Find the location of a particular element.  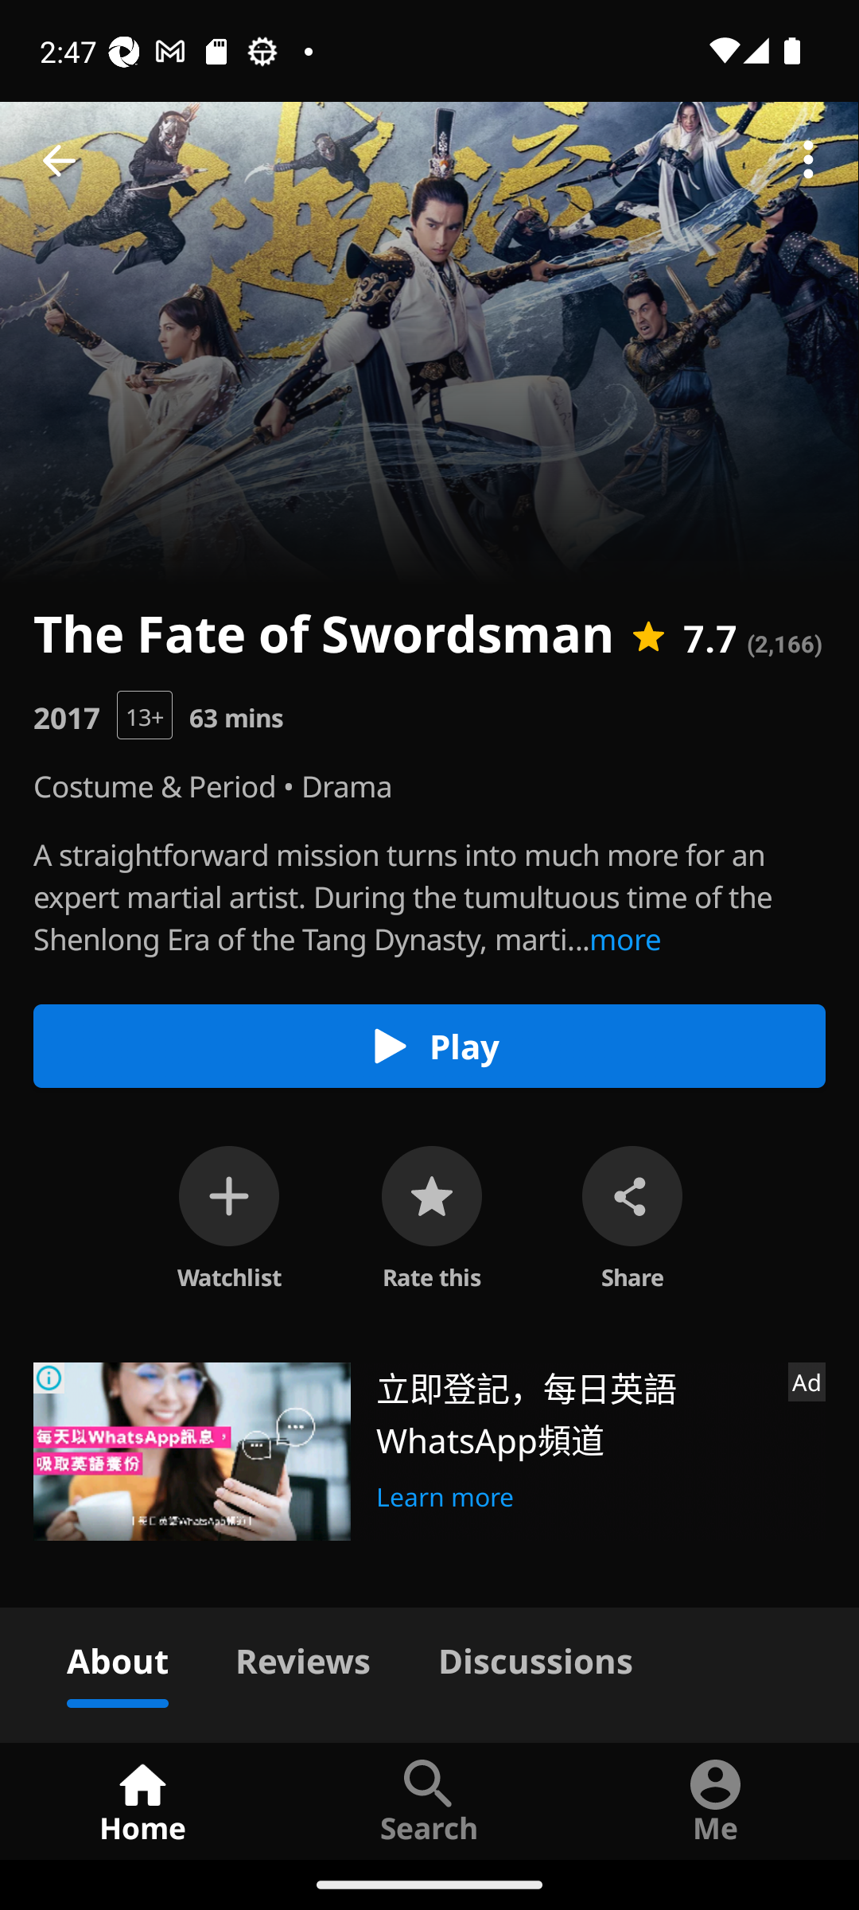

off is located at coordinates (229, 1195).